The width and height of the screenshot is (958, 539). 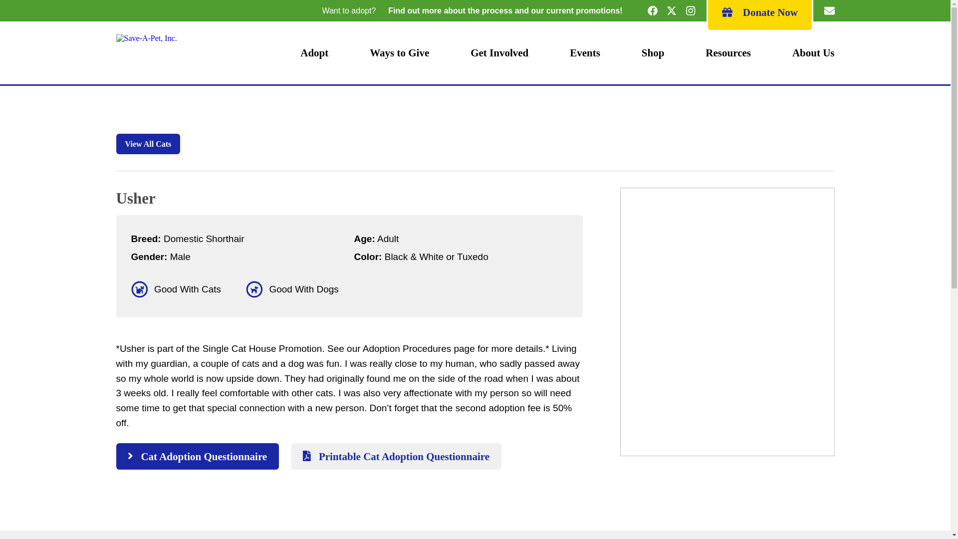 What do you see at coordinates (499, 52) in the screenshot?
I see `Get Involved` at bounding box center [499, 52].